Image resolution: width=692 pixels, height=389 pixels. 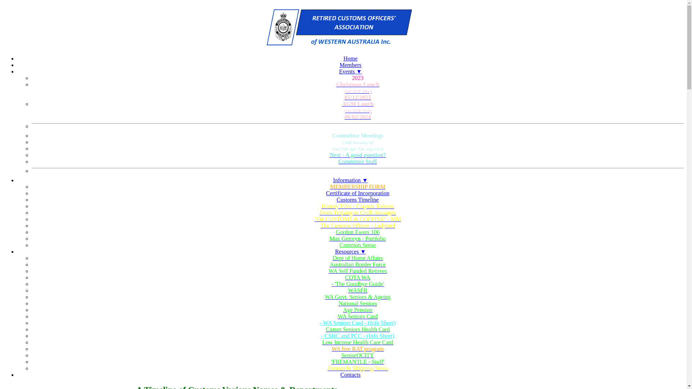 I want to click on Fremantle Shipping News, so click(x=358, y=368).